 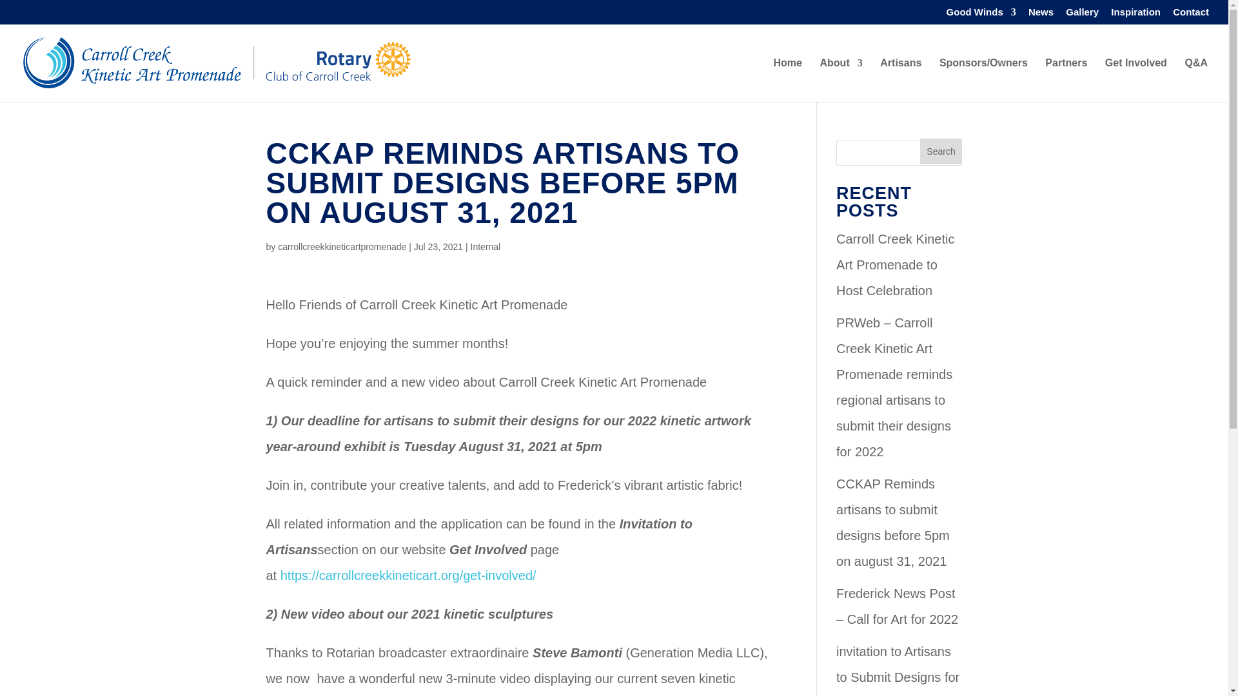 I want to click on About, so click(x=841, y=79).